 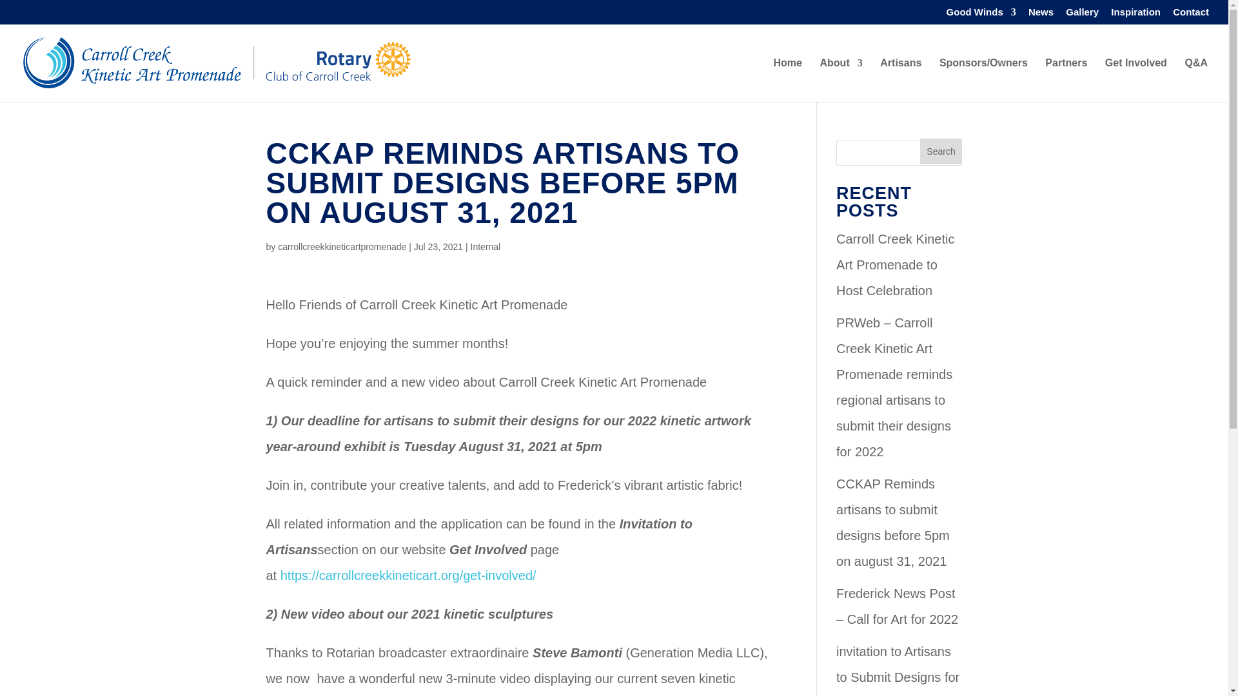 I want to click on About, so click(x=841, y=79).